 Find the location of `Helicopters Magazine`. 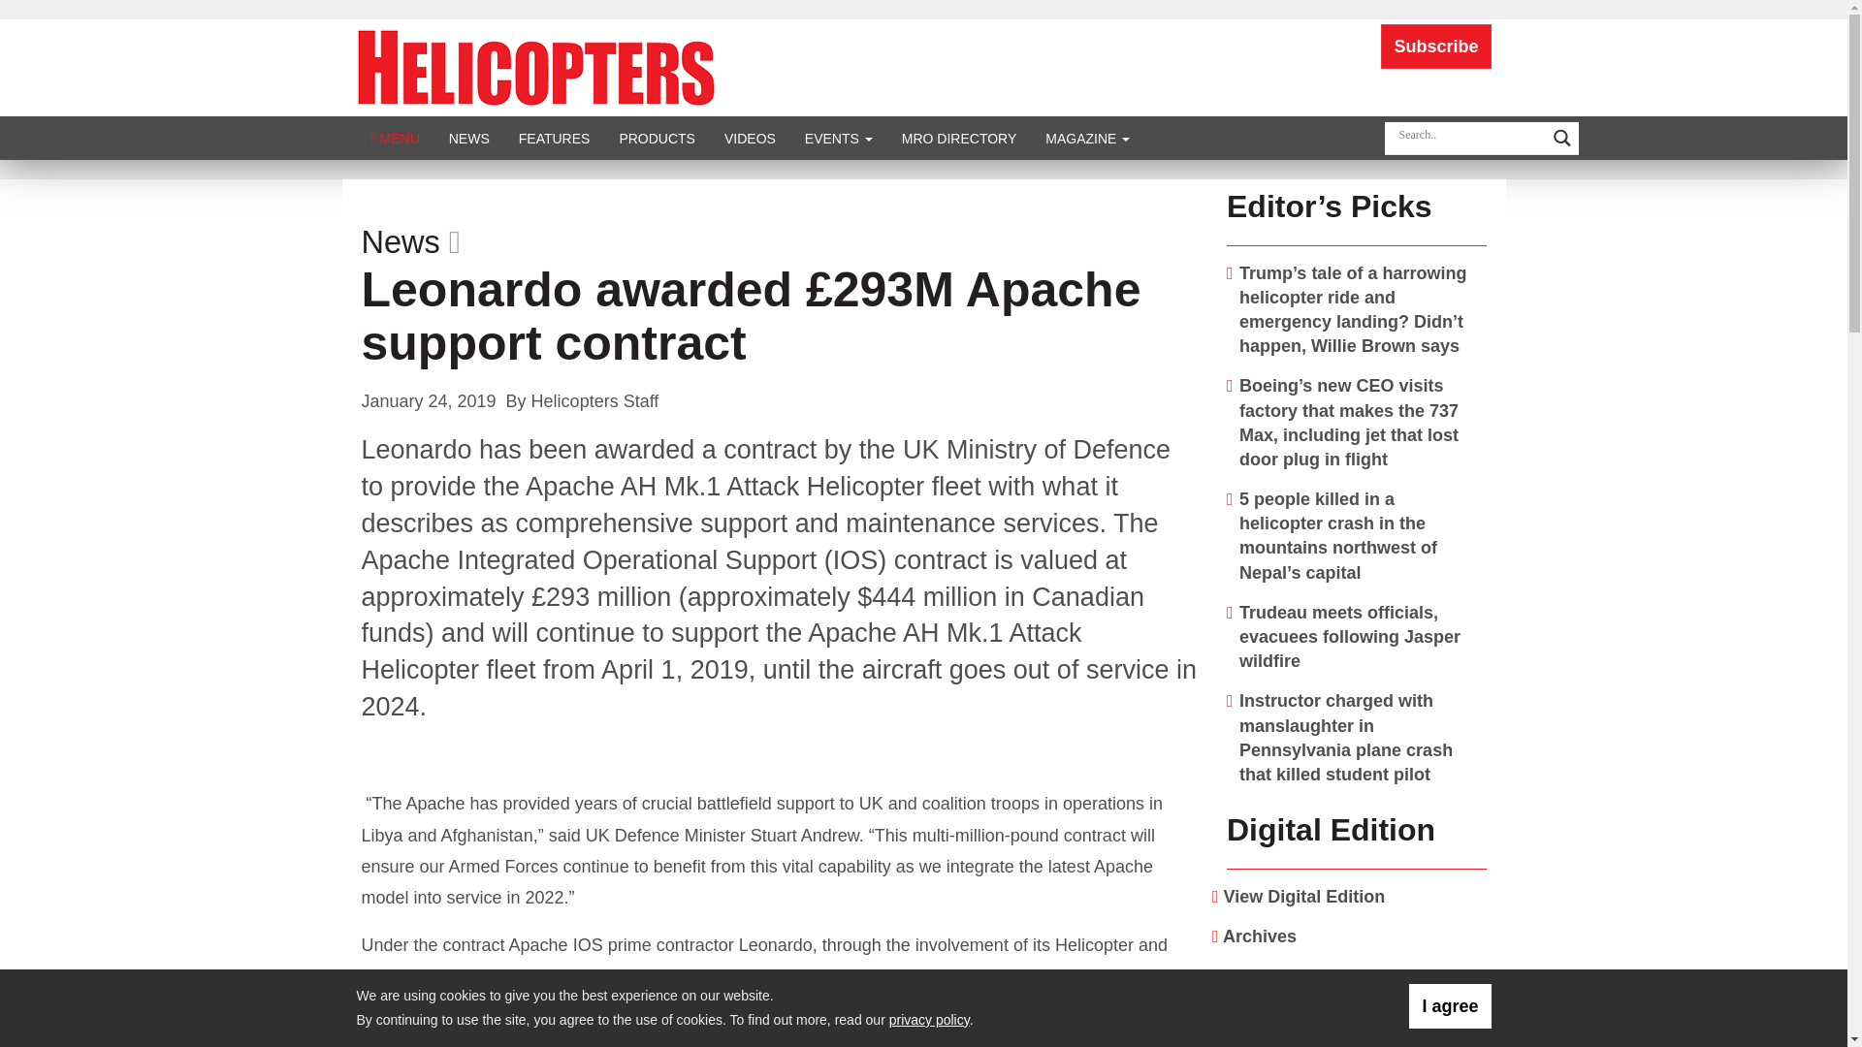

Helicopters Magazine is located at coordinates (535, 66).